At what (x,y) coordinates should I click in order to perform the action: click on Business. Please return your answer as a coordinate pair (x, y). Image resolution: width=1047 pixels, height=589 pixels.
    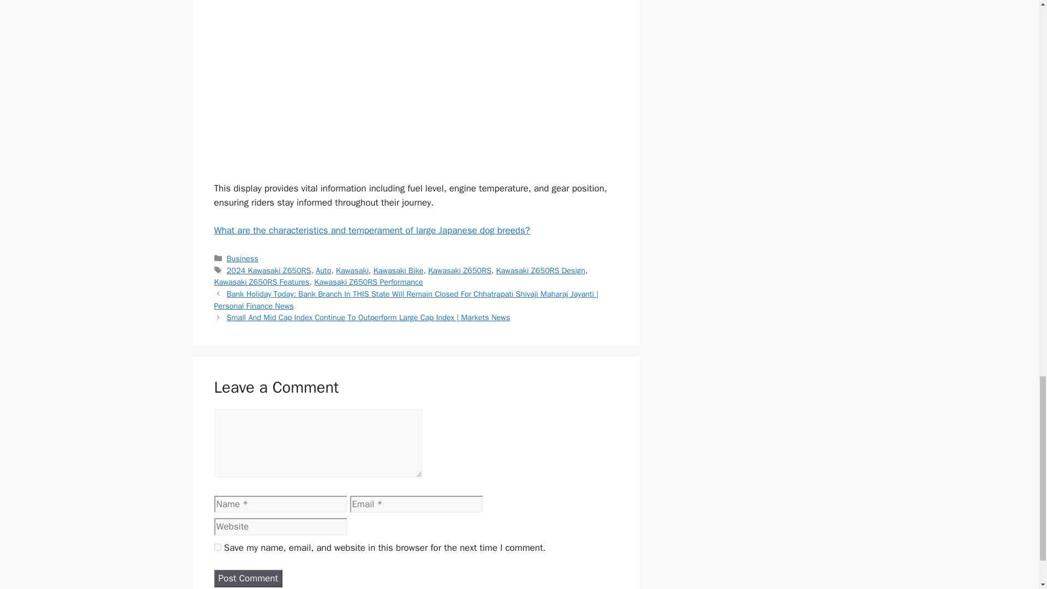
    Looking at the image, I should click on (243, 259).